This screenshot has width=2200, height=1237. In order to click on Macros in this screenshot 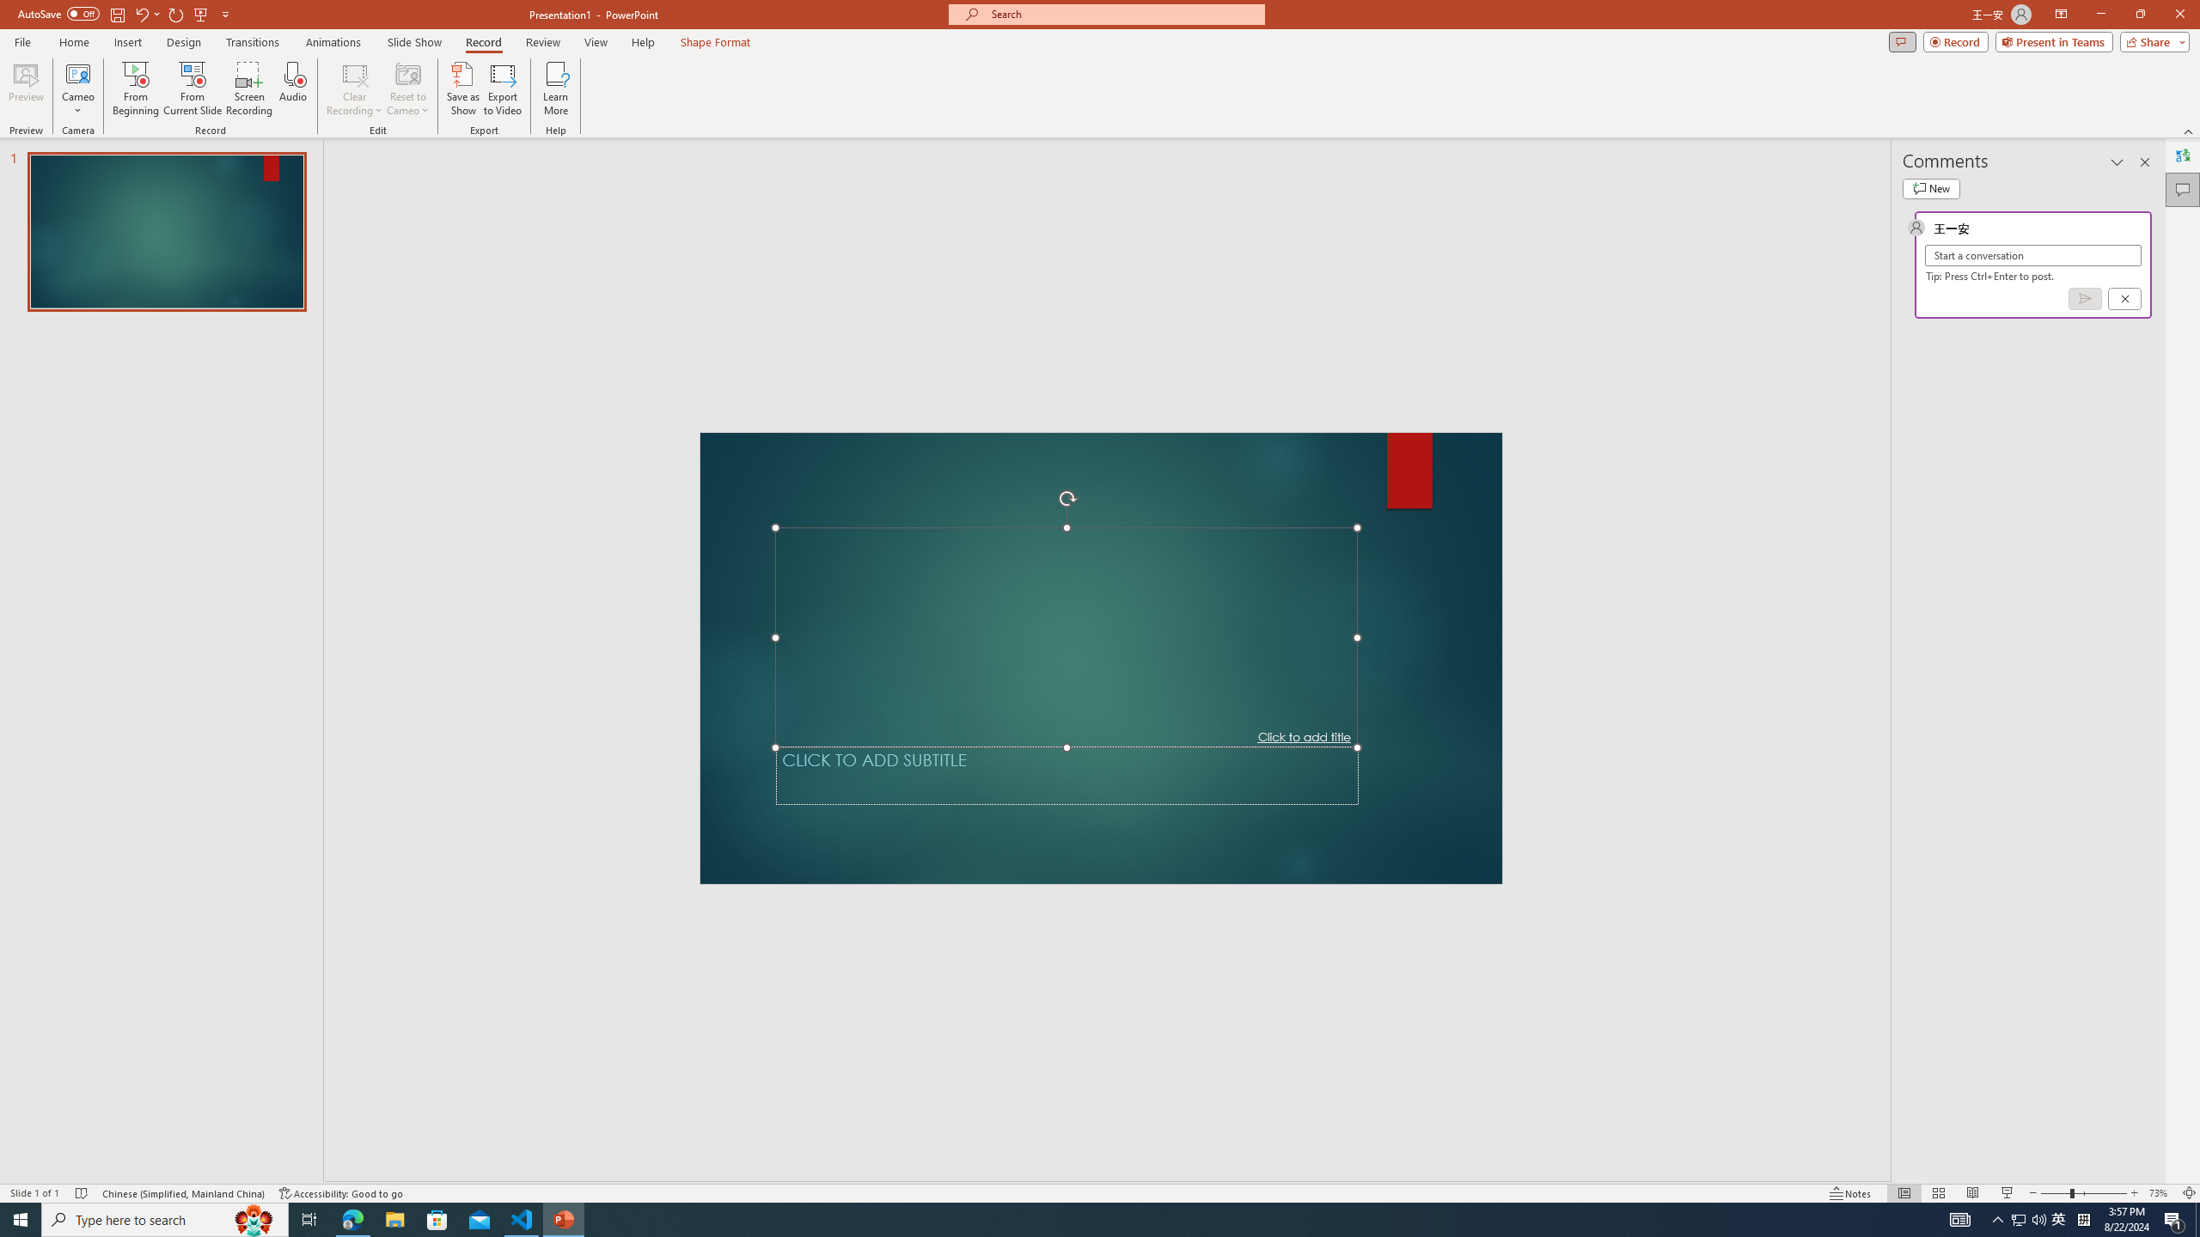, I will do `click(1440, 139)`.